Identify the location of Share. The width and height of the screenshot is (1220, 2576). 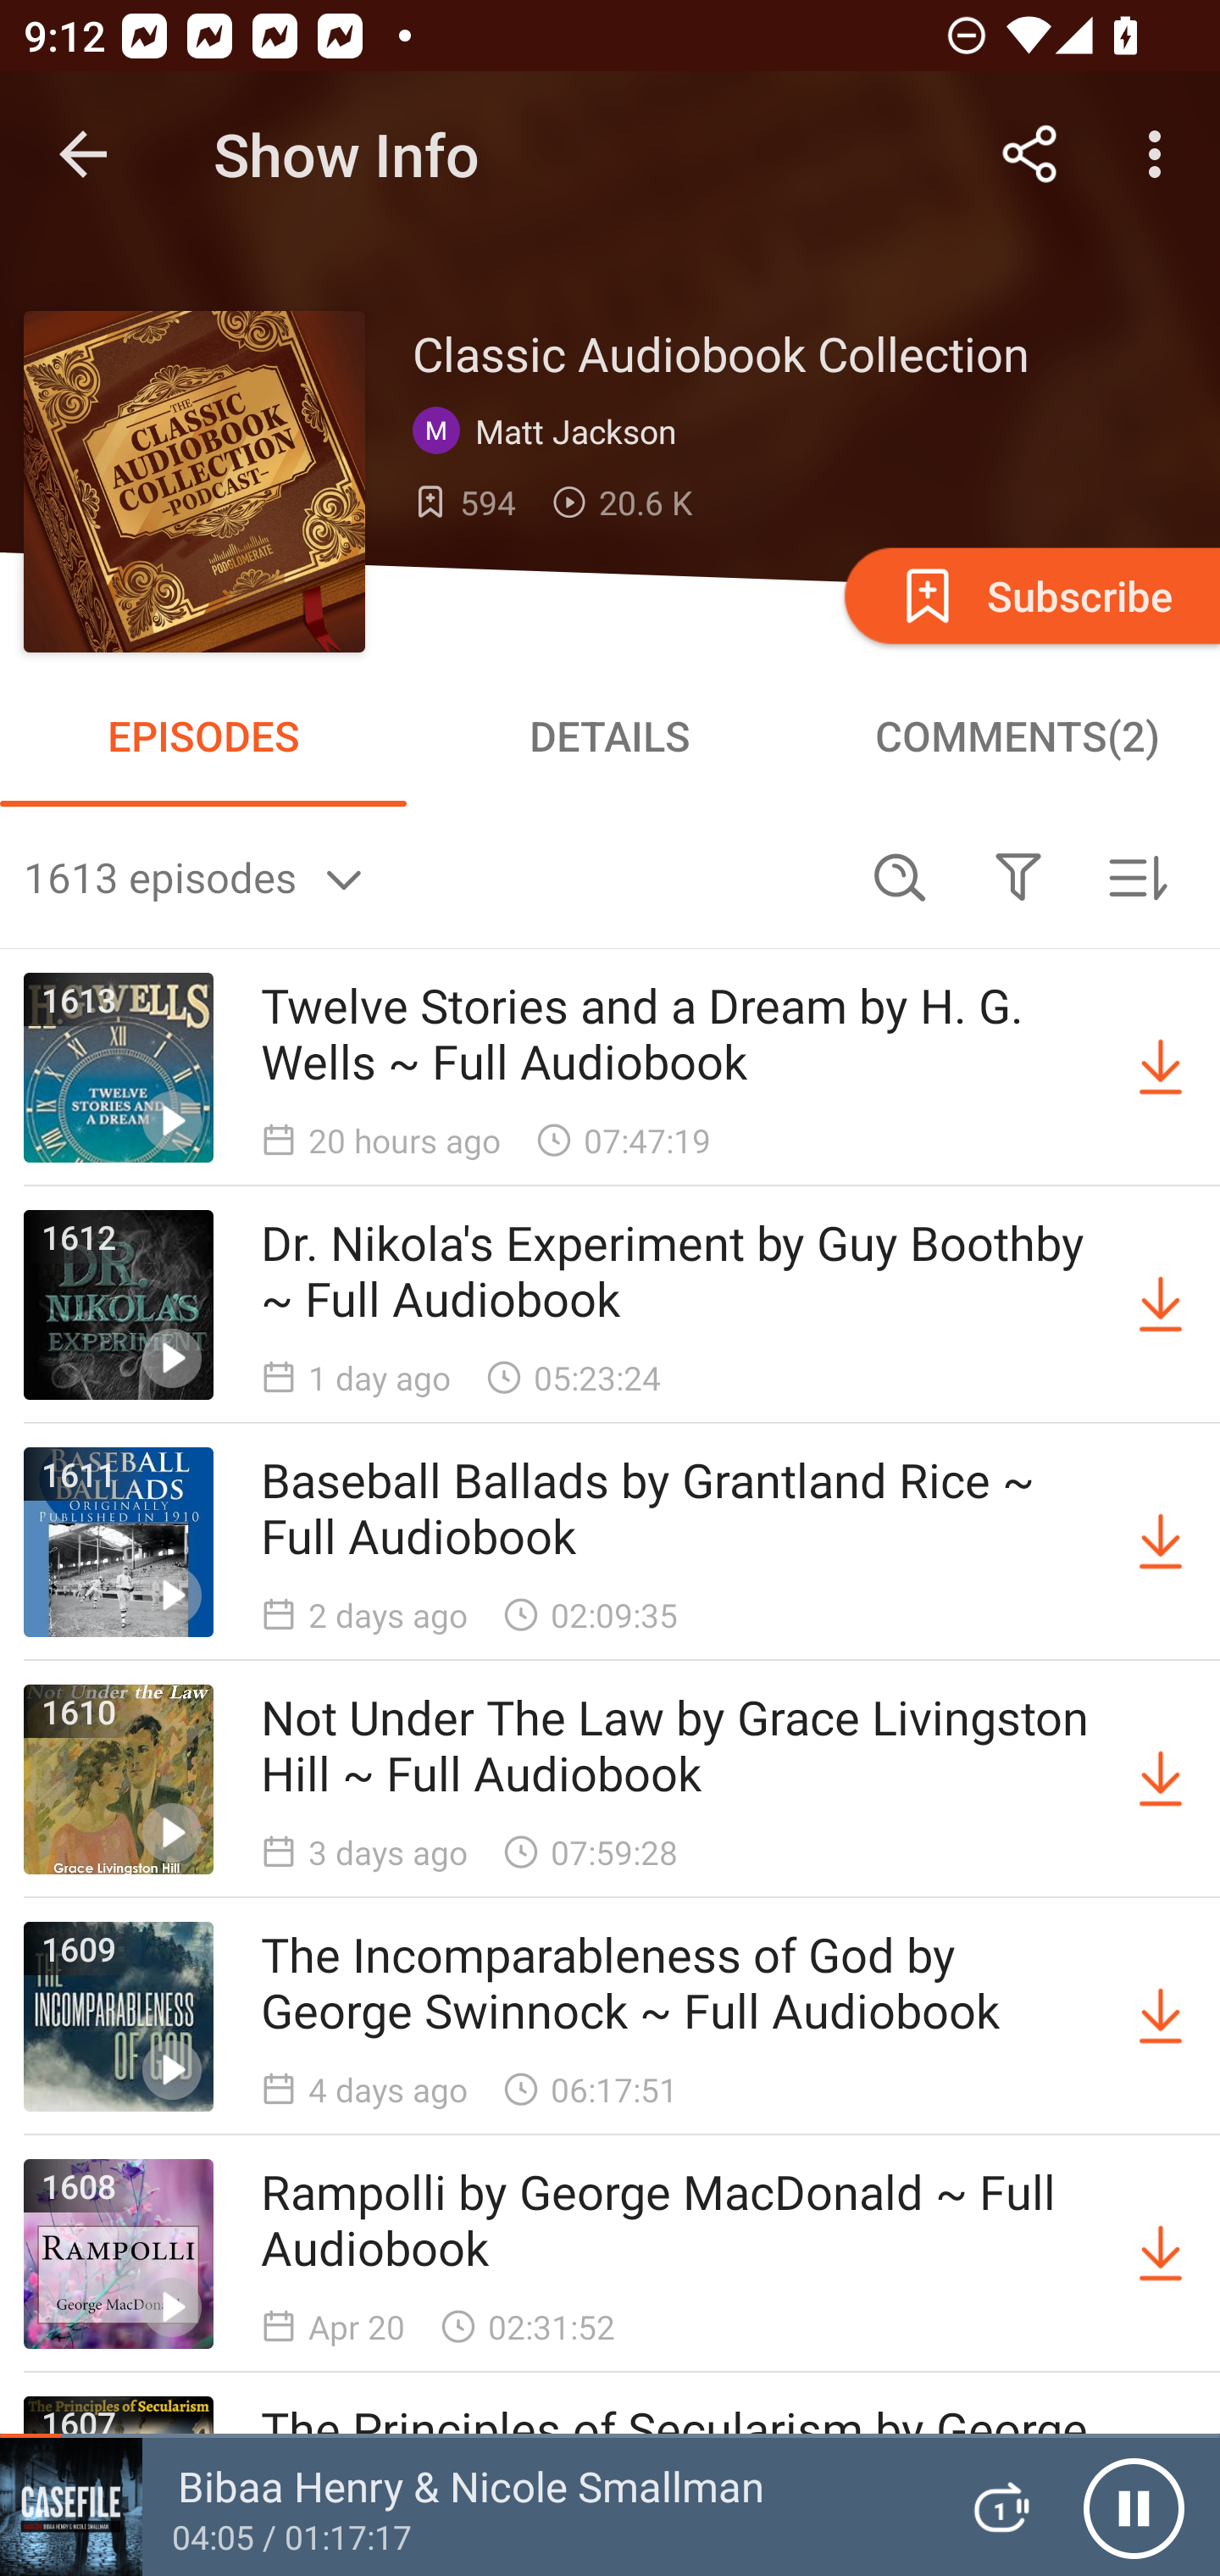
(1030, 154).